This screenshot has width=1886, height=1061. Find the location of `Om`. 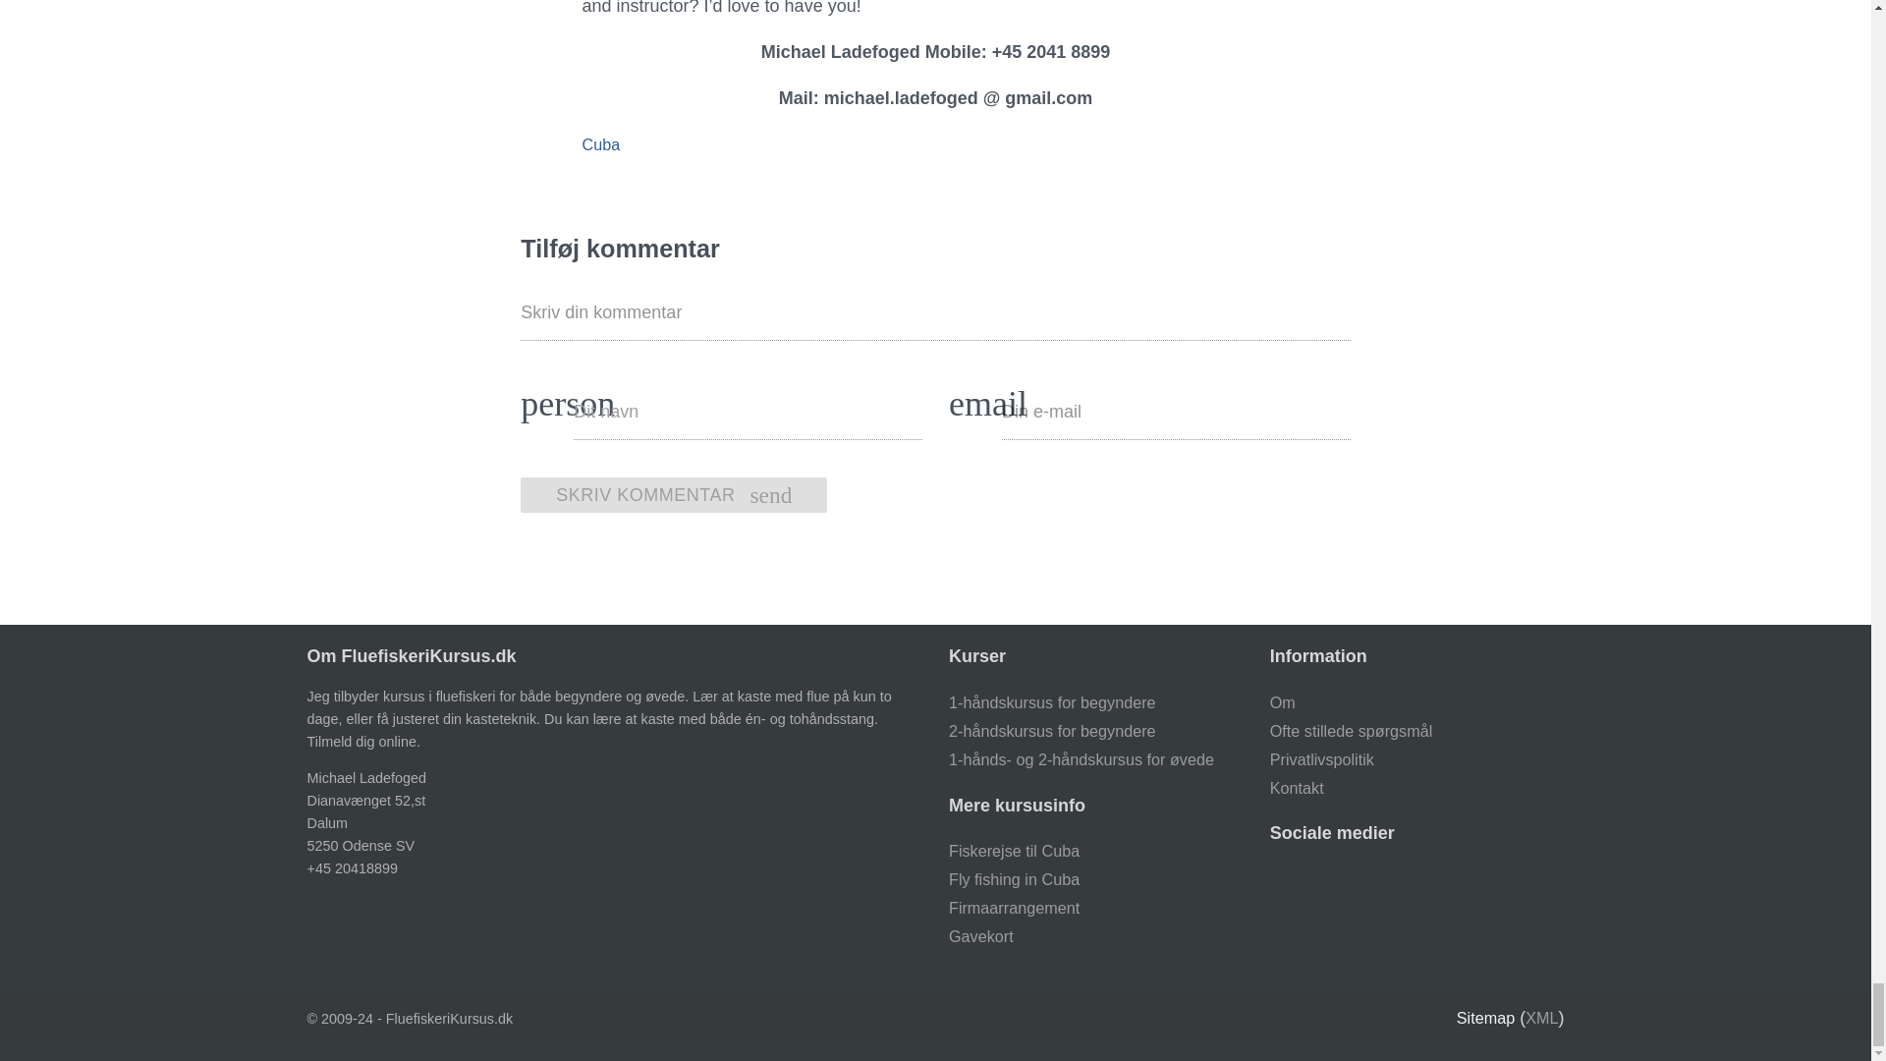

Om is located at coordinates (1283, 701).